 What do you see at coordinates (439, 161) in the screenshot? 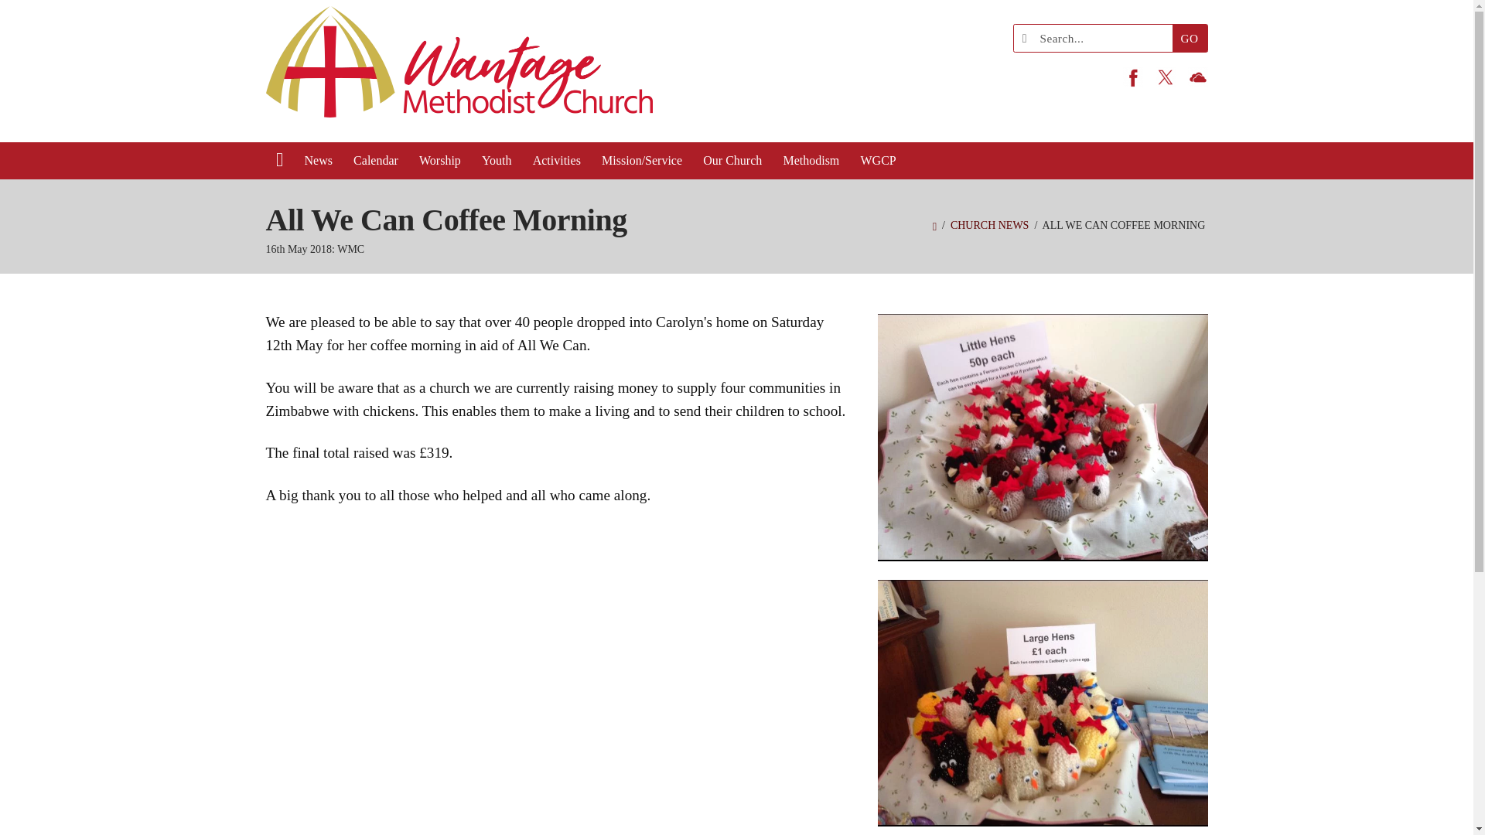
I see `Worship` at bounding box center [439, 161].